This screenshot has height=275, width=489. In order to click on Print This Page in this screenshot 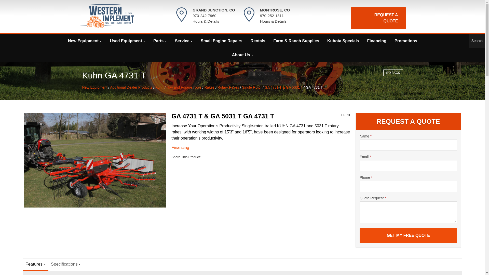, I will do `click(346, 115)`.